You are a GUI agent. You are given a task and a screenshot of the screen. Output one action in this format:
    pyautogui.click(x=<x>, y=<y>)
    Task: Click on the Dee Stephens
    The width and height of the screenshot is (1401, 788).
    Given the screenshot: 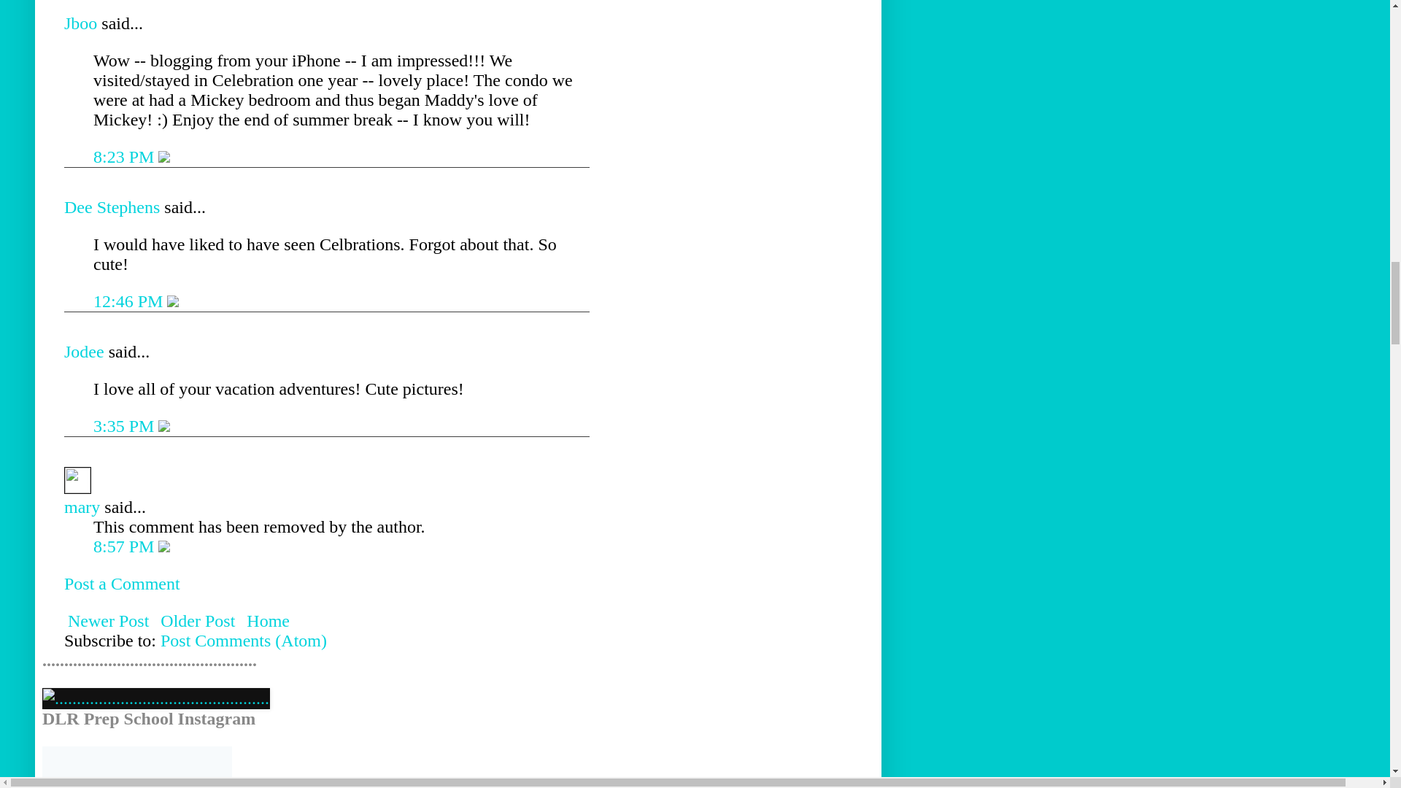 What is the action you would take?
    pyautogui.click(x=112, y=207)
    